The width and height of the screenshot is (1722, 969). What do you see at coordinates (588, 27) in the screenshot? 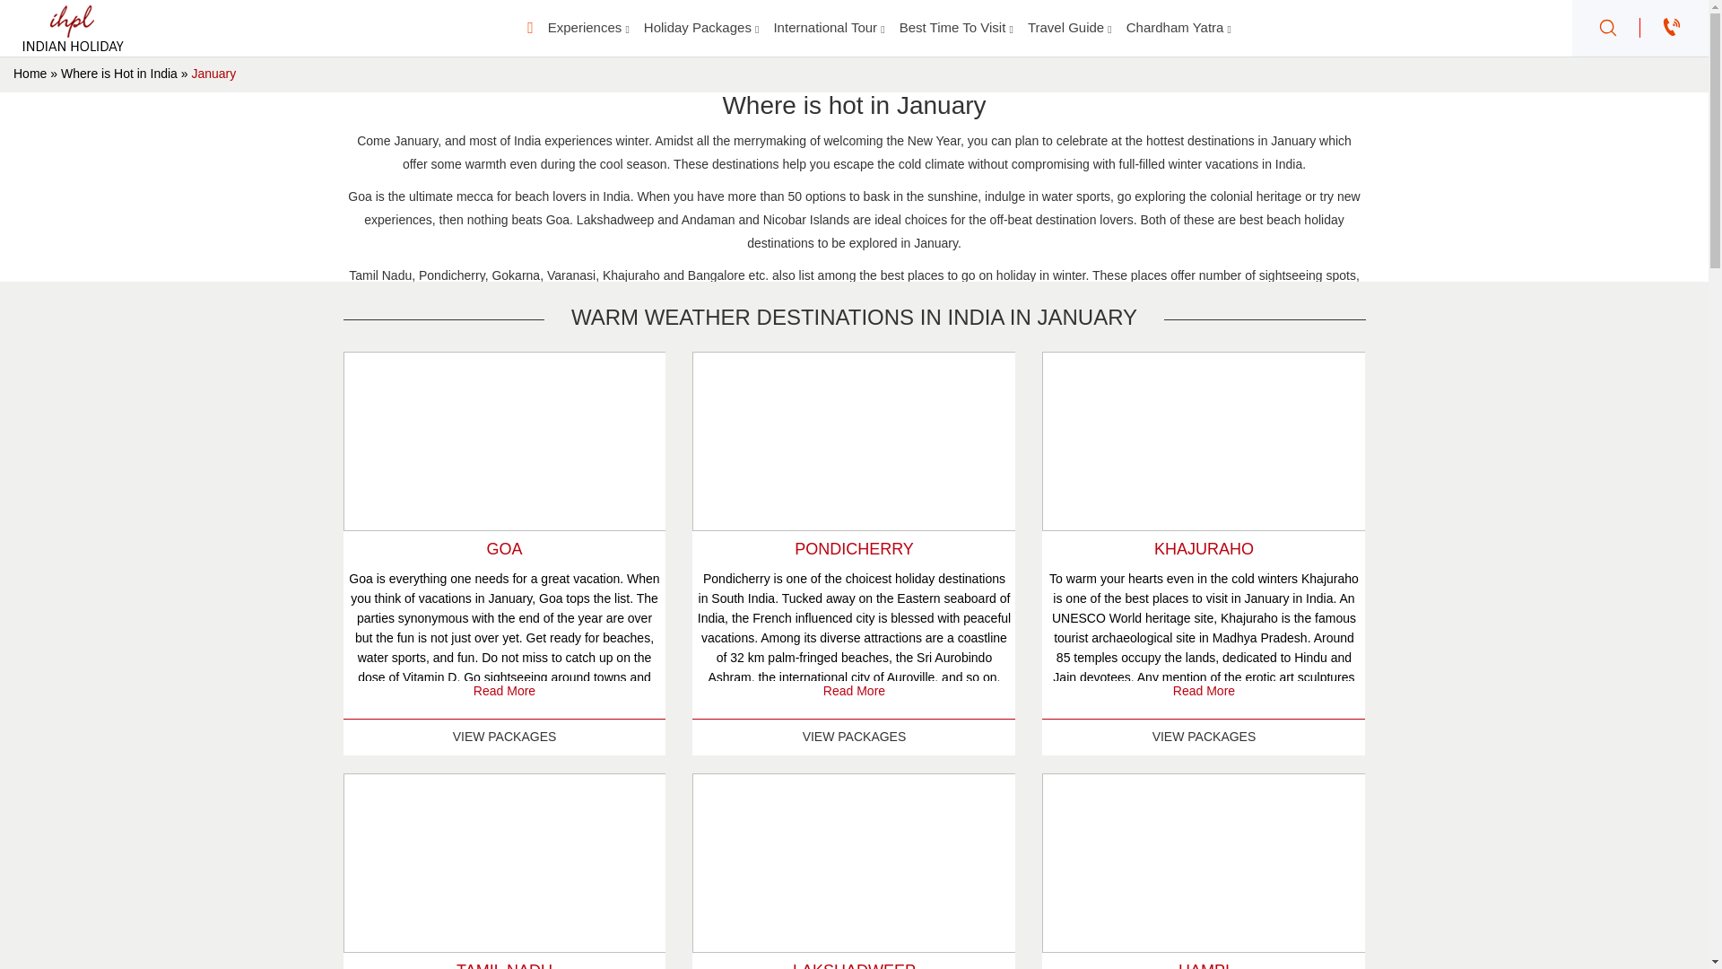
I see `Experiences` at bounding box center [588, 27].